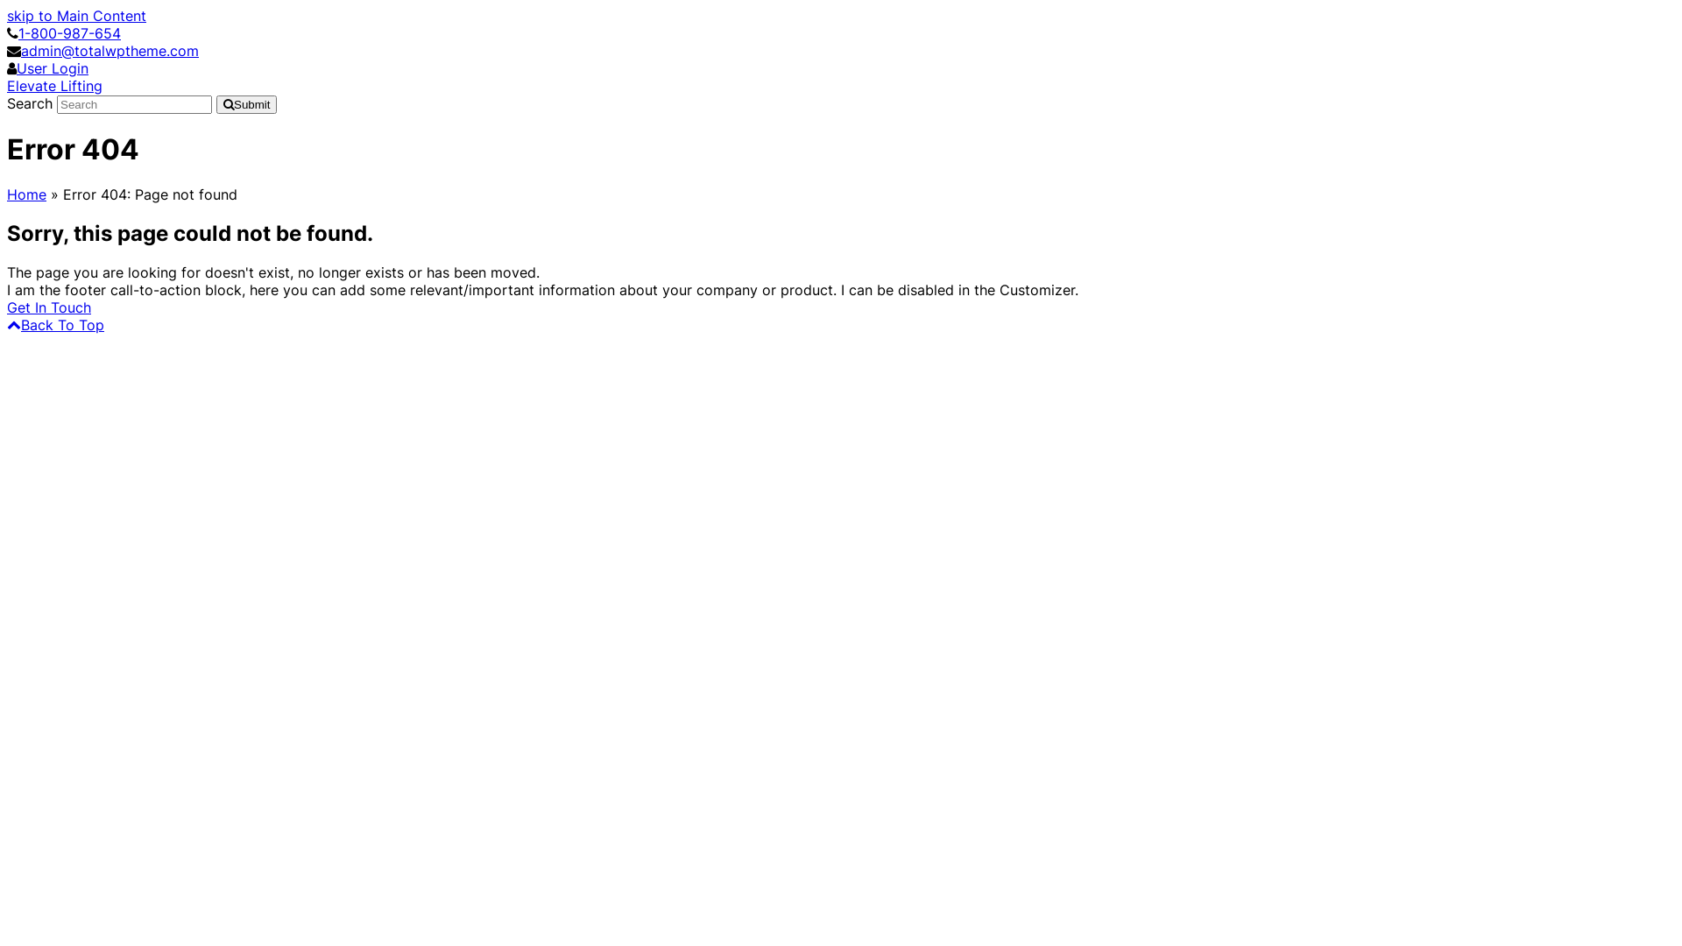  I want to click on Elevate Lifting, so click(54, 86).